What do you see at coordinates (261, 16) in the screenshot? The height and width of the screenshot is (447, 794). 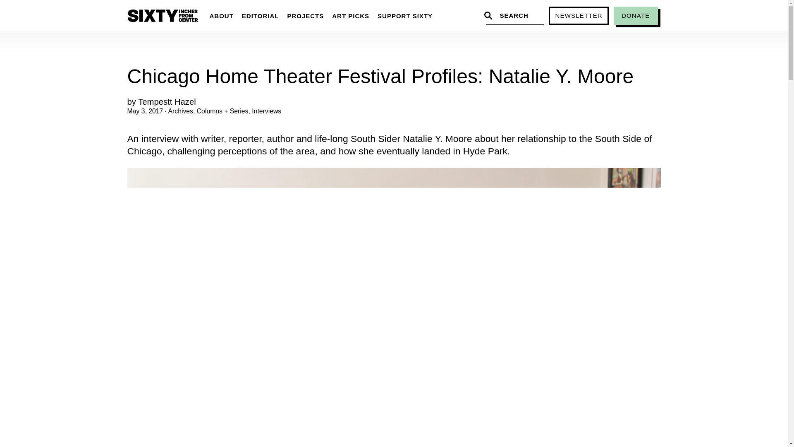 I see `EDITORIAL` at bounding box center [261, 16].